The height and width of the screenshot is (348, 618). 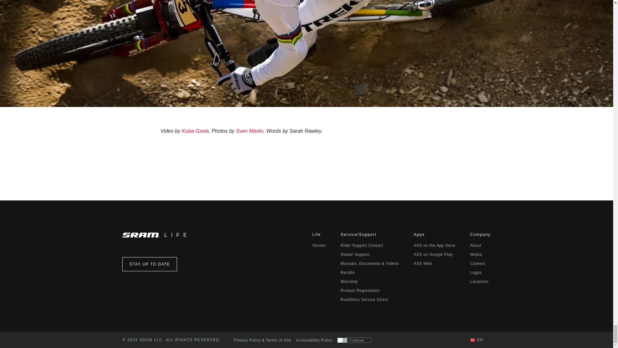 I want to click on Sven Martin, so click(x=249, y=131).